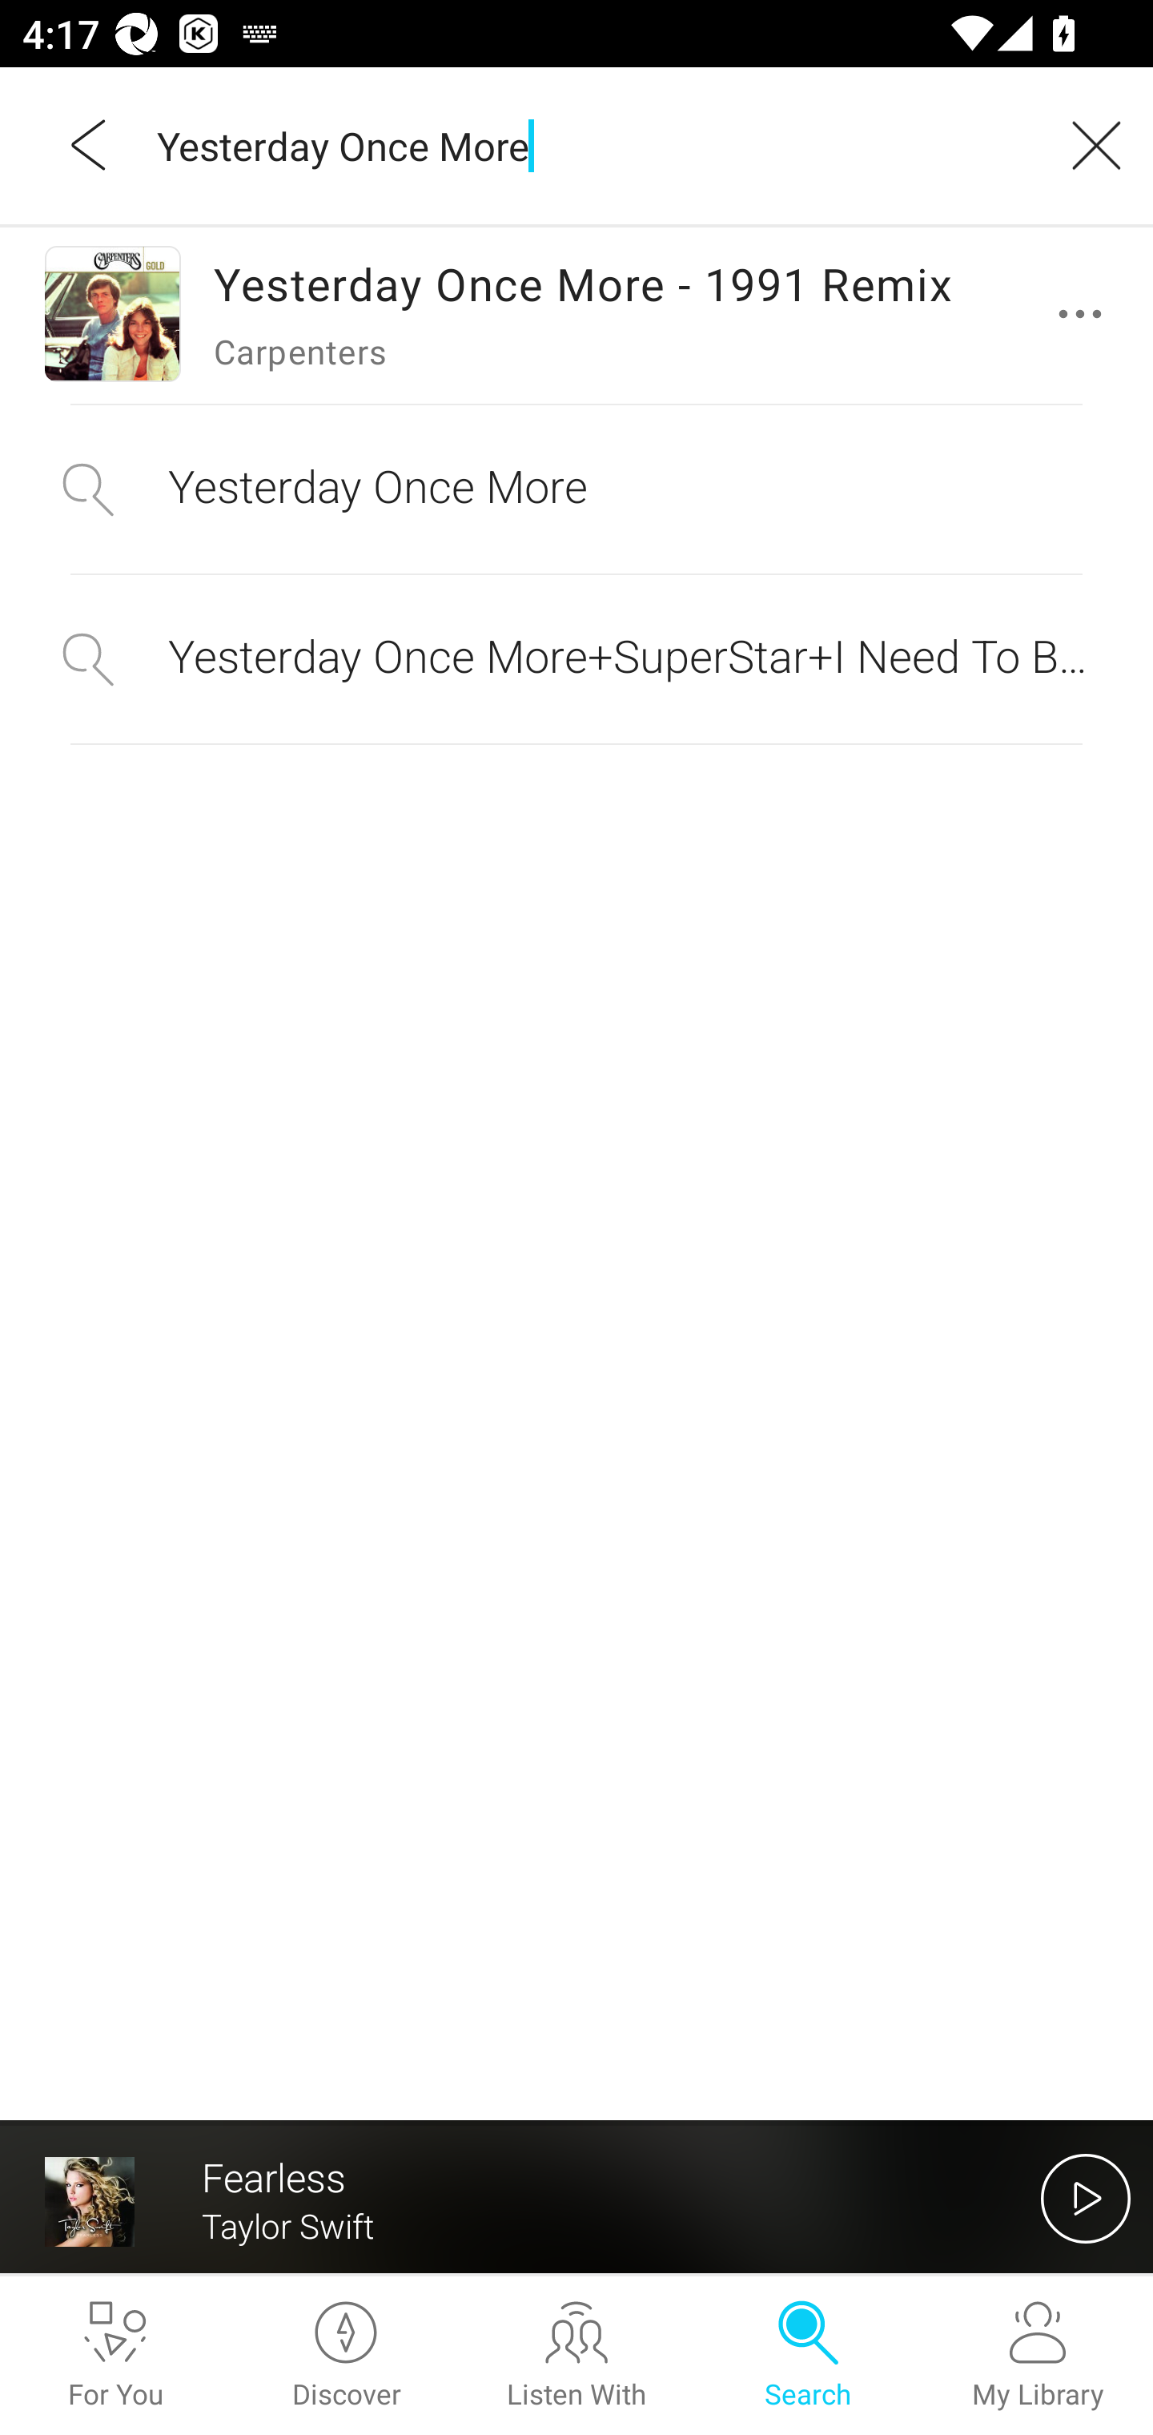  What do you see at coordinates (90, 144) in the screenshot?
I see `Back,outside of the list` at bounding box center [90, 144].